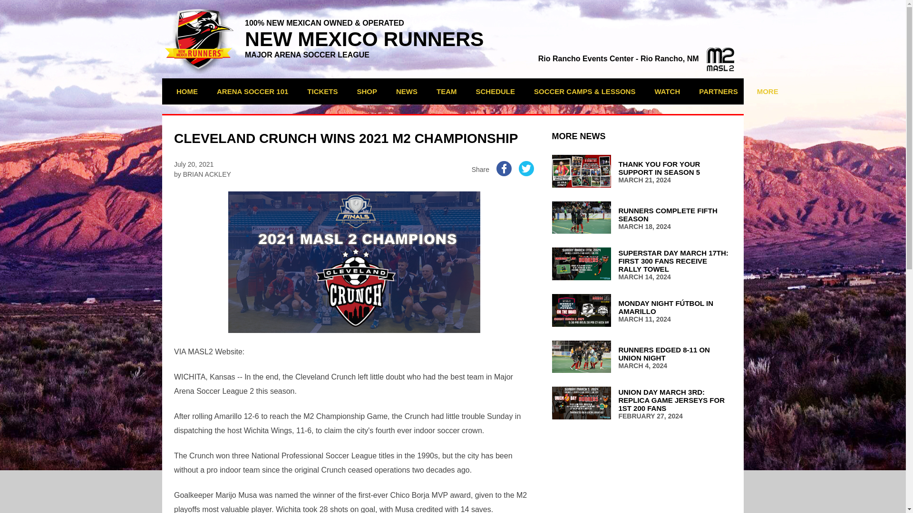 The width and height of the screenshot is (913, 513). I want to click on Rio Rancho Events Center - Rio Rancho, NM, so click(186, 91).